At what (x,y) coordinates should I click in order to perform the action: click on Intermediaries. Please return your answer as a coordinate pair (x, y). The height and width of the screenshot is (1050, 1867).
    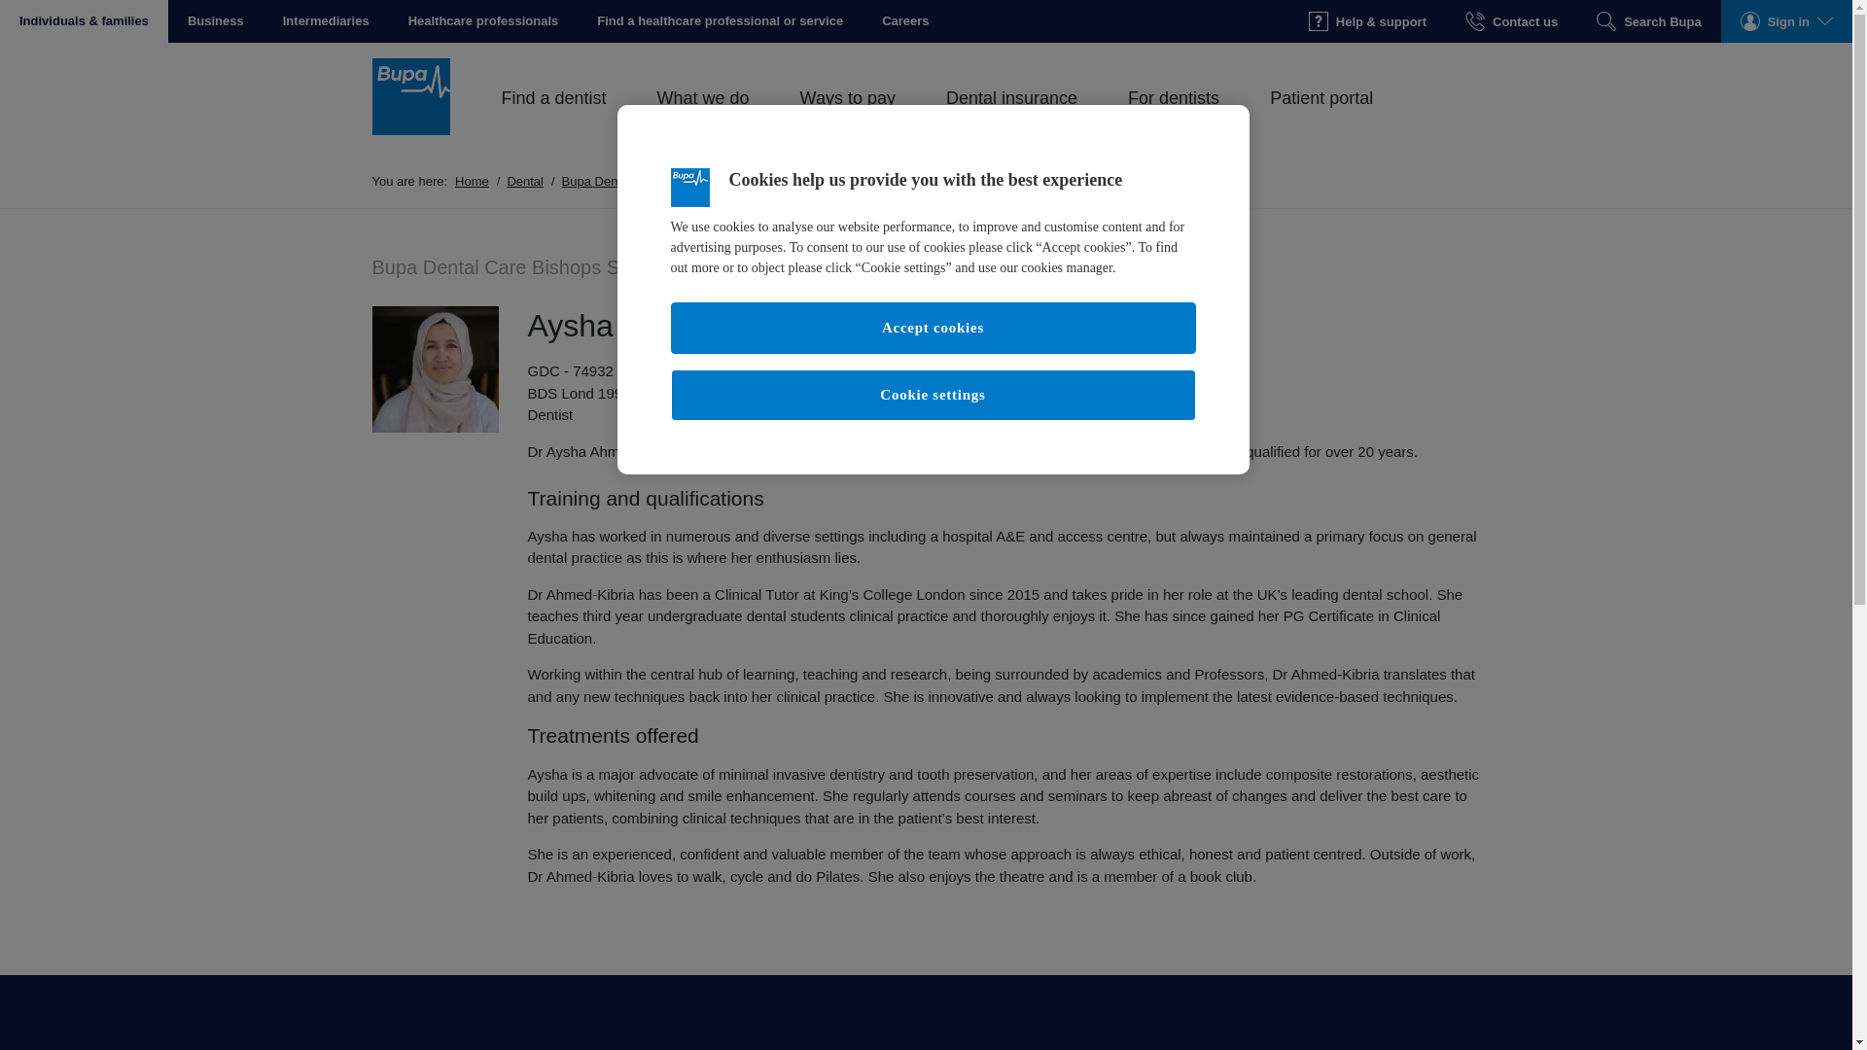
    Looking at the image, I should click on (325, 21).